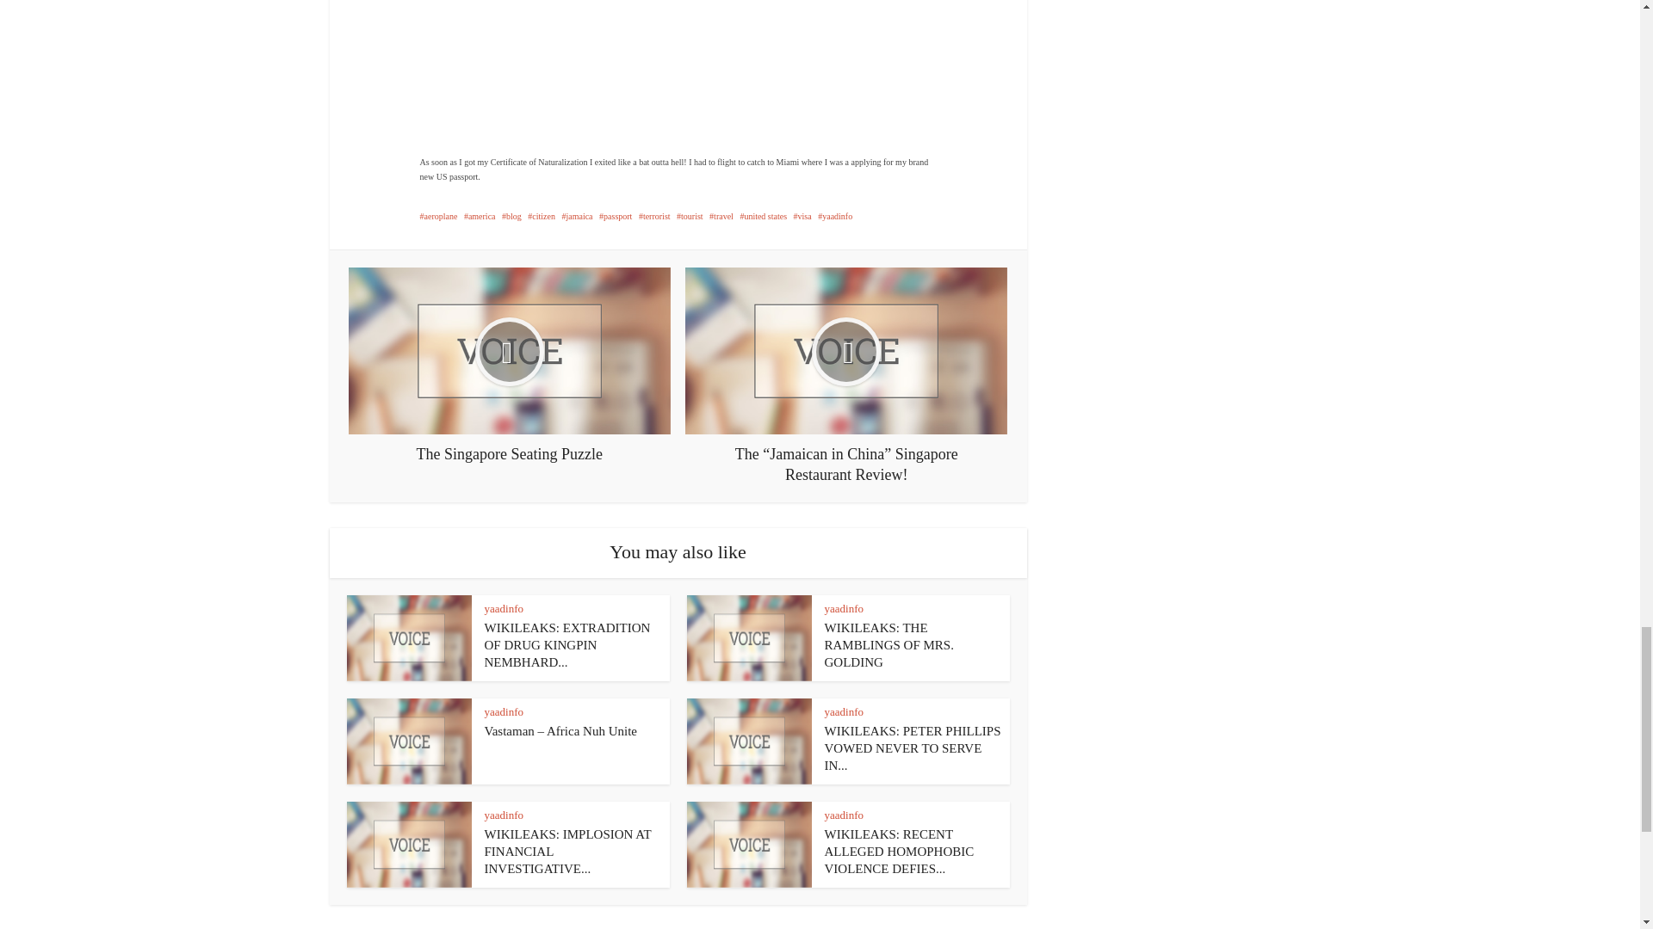 Image resolution: width=1653 pixels, height=929 pixels. I want to click on yaadinfo, so click(503, 607).